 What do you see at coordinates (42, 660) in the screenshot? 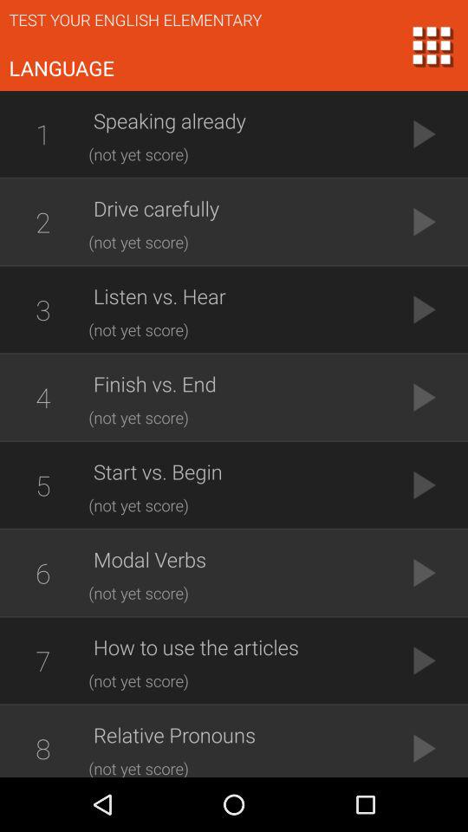
I see `choose 7` at bounding box center [42, 660].